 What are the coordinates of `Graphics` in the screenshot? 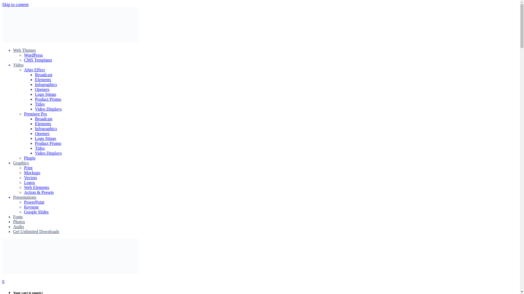 It's located at (21, 163).